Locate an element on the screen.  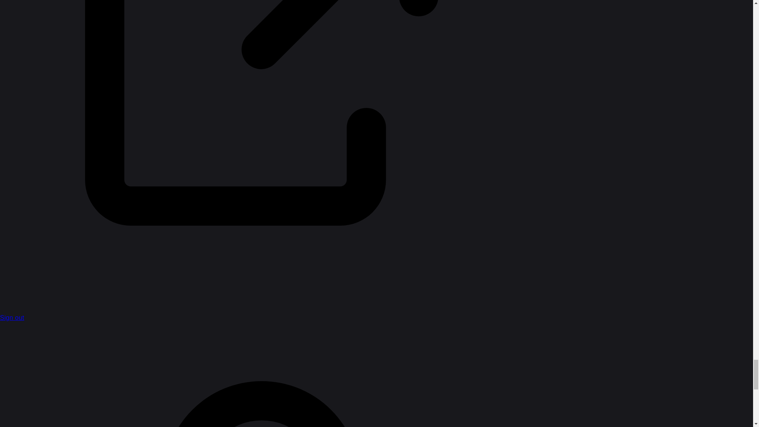
this topic has been viewed 249 times is located at coordinates (681, 408).